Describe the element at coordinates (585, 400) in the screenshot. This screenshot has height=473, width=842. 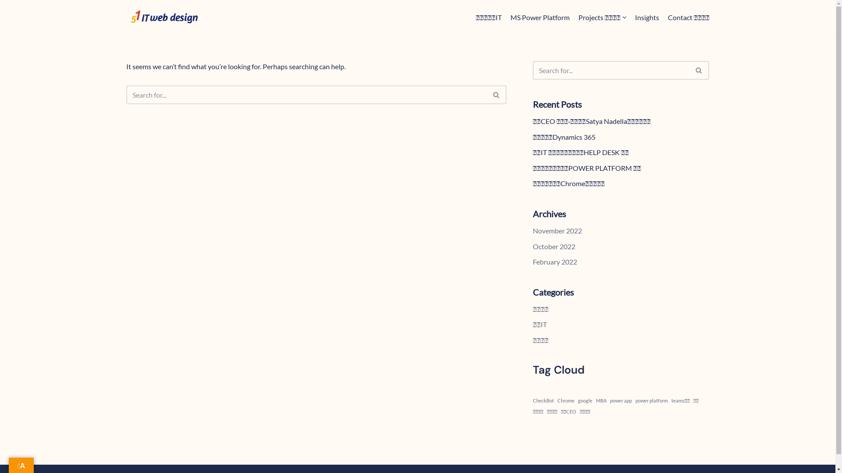
I see `google` at that location.